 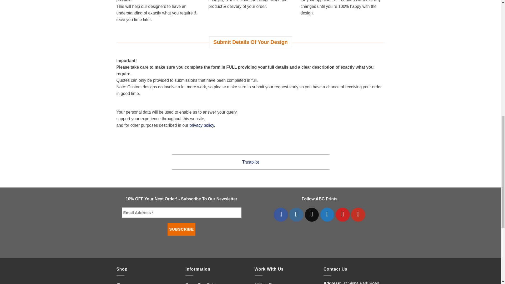 I want to click on Subscribe, so click(x=181, y=229).